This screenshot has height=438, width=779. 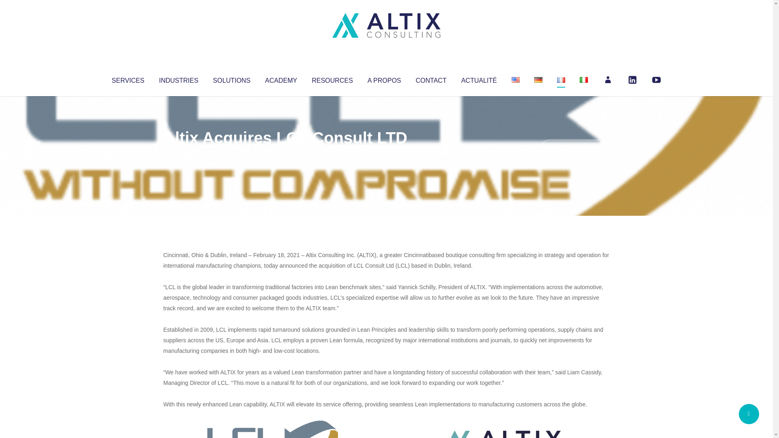 I want to click on SOLUTIONS, so click(x=231, y=79).